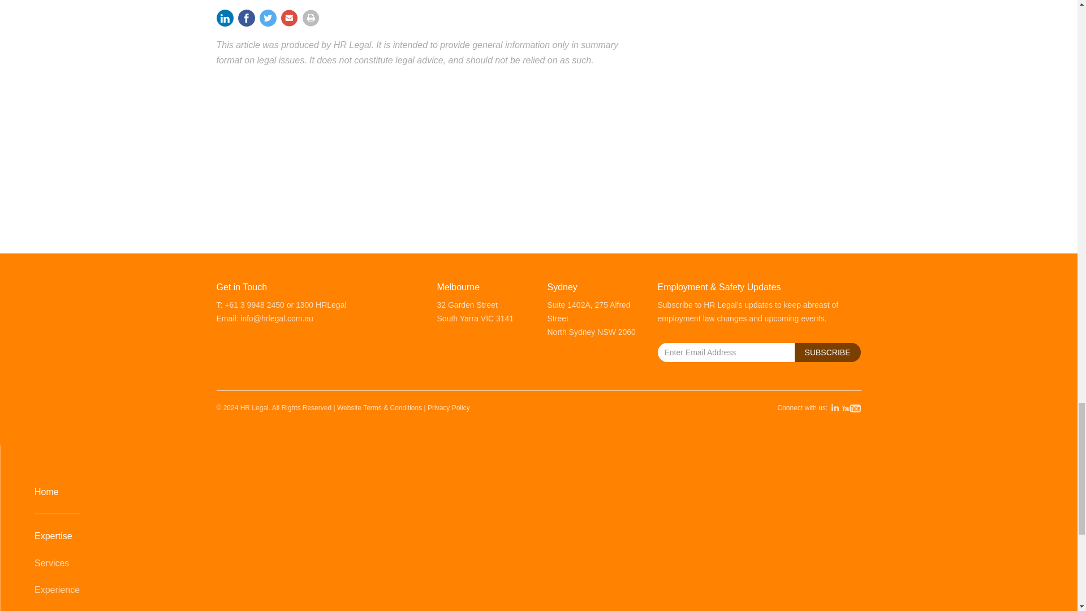 This screenshot has width=1086, height=611. Describe the element at coordinates (267, 19) in the screenshot. I see `Twitter` at that location.